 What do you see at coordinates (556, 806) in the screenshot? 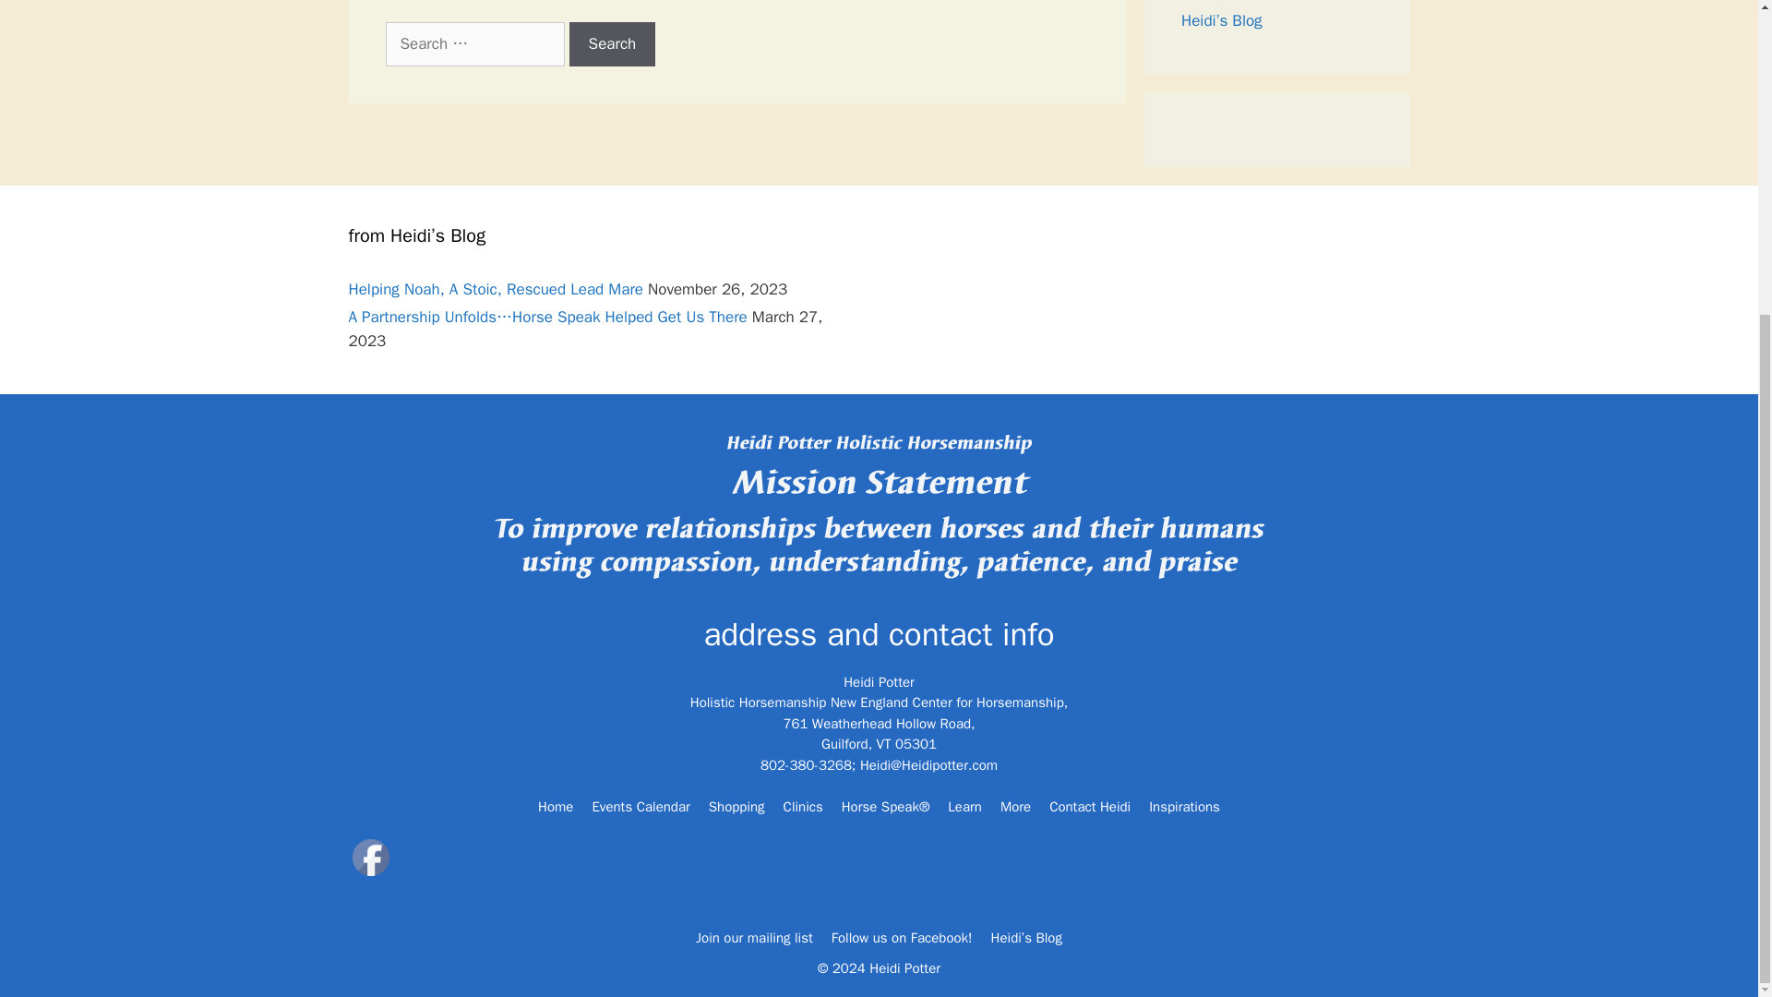
I see `Home` at bounding box center [556, 806].